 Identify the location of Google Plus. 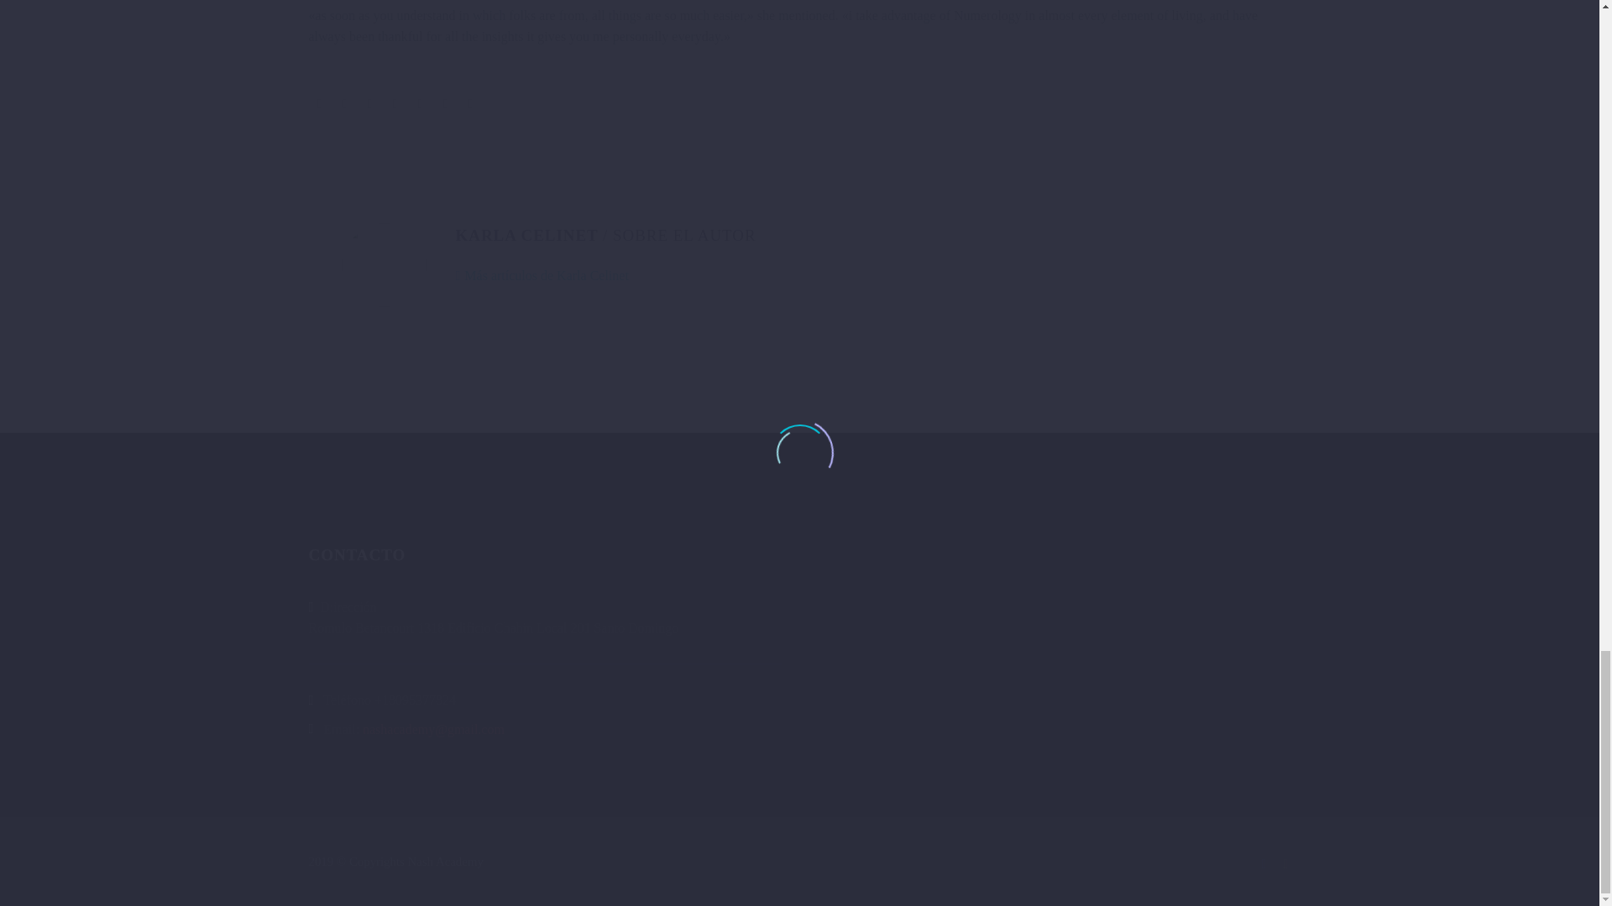
(369, 103).